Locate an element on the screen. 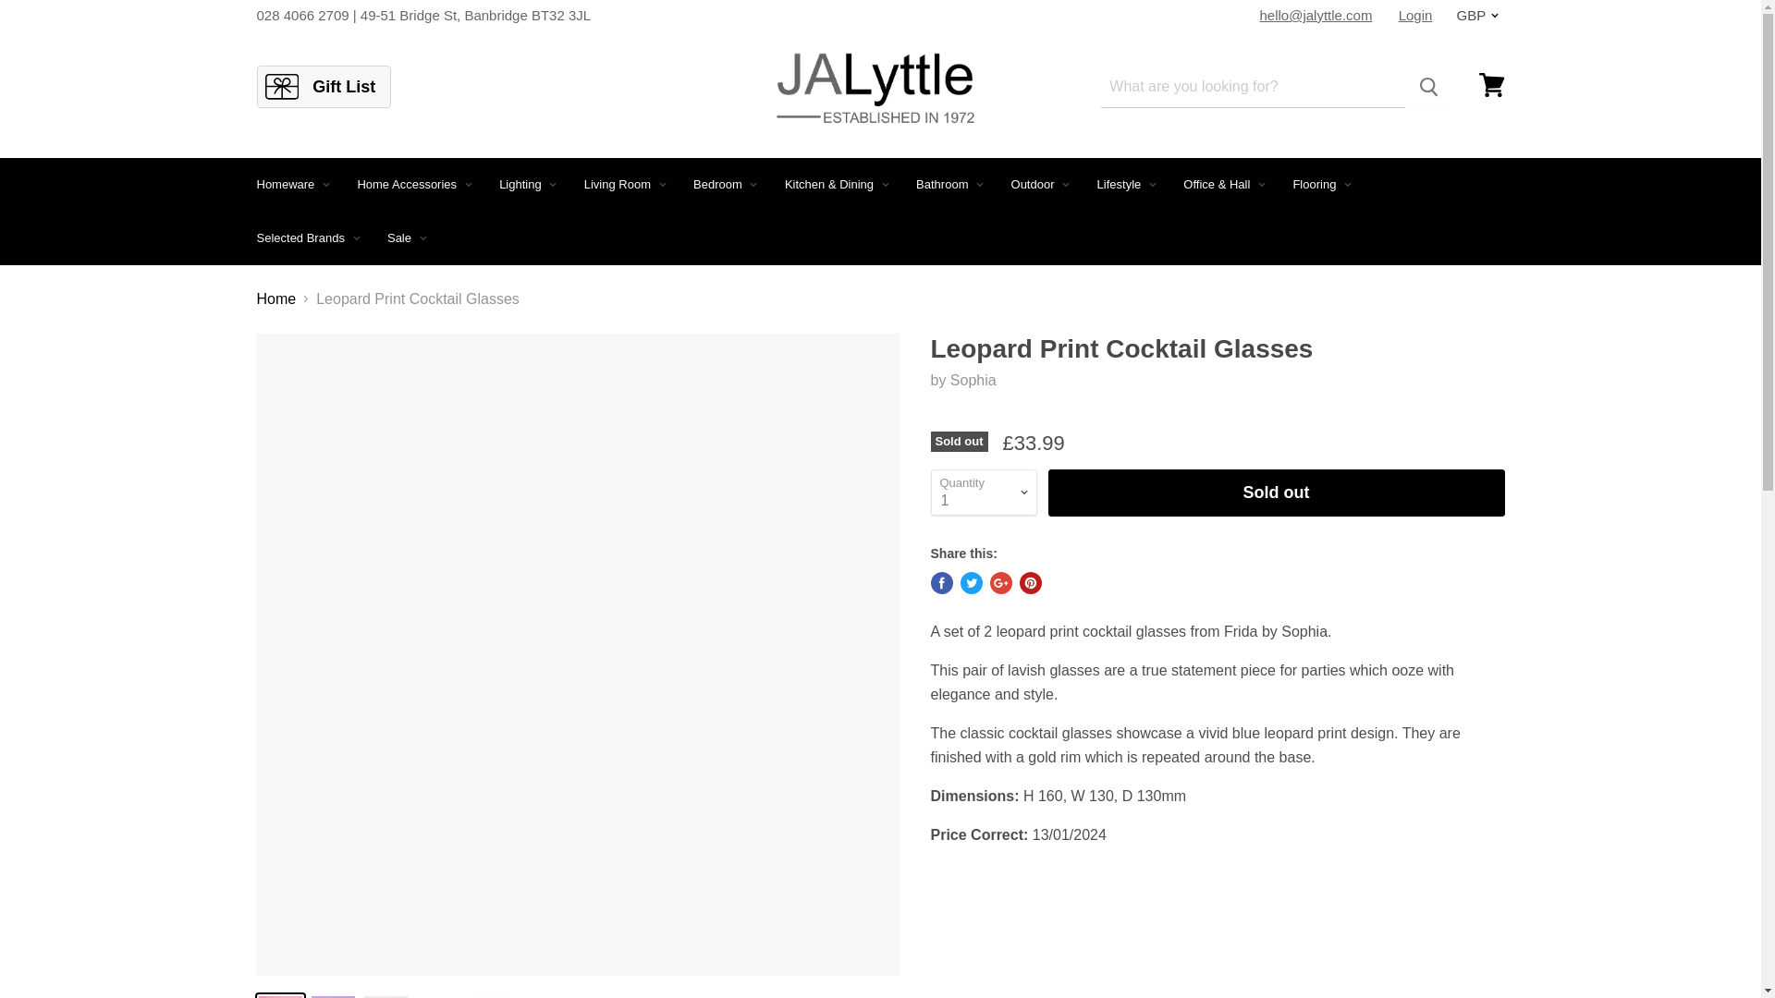  Homeware is located at coordinates (290, 185).